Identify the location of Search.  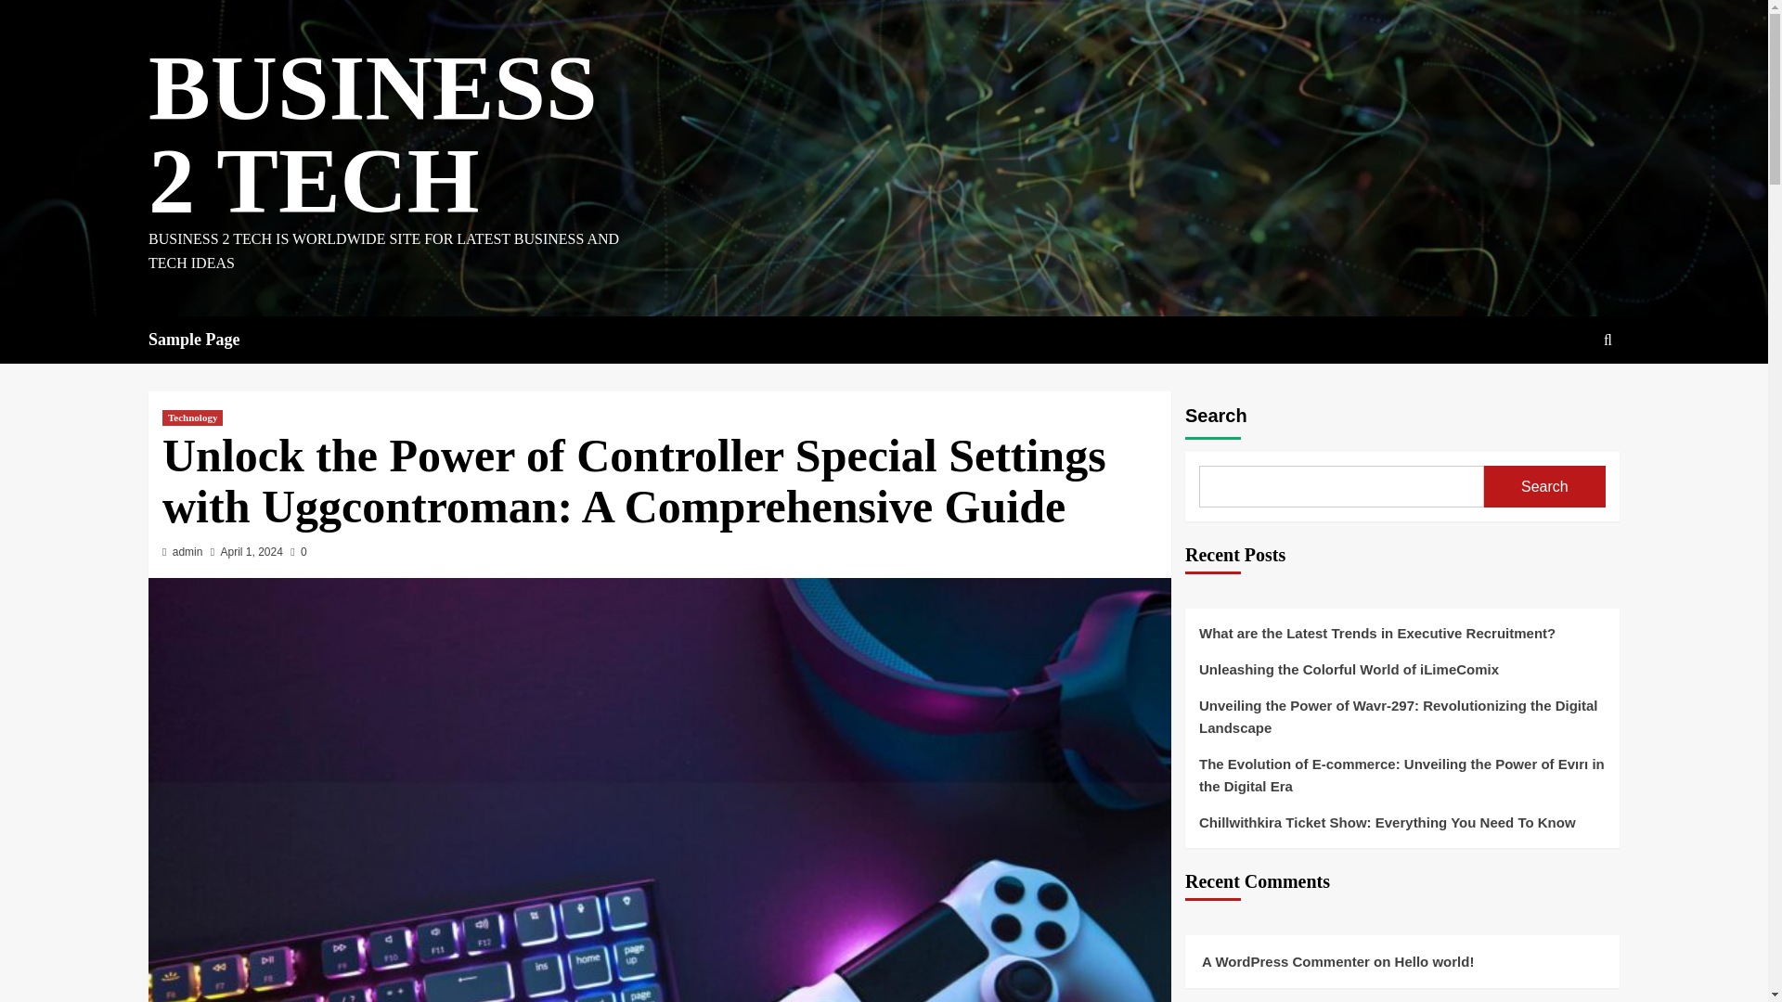
(1565, 397).